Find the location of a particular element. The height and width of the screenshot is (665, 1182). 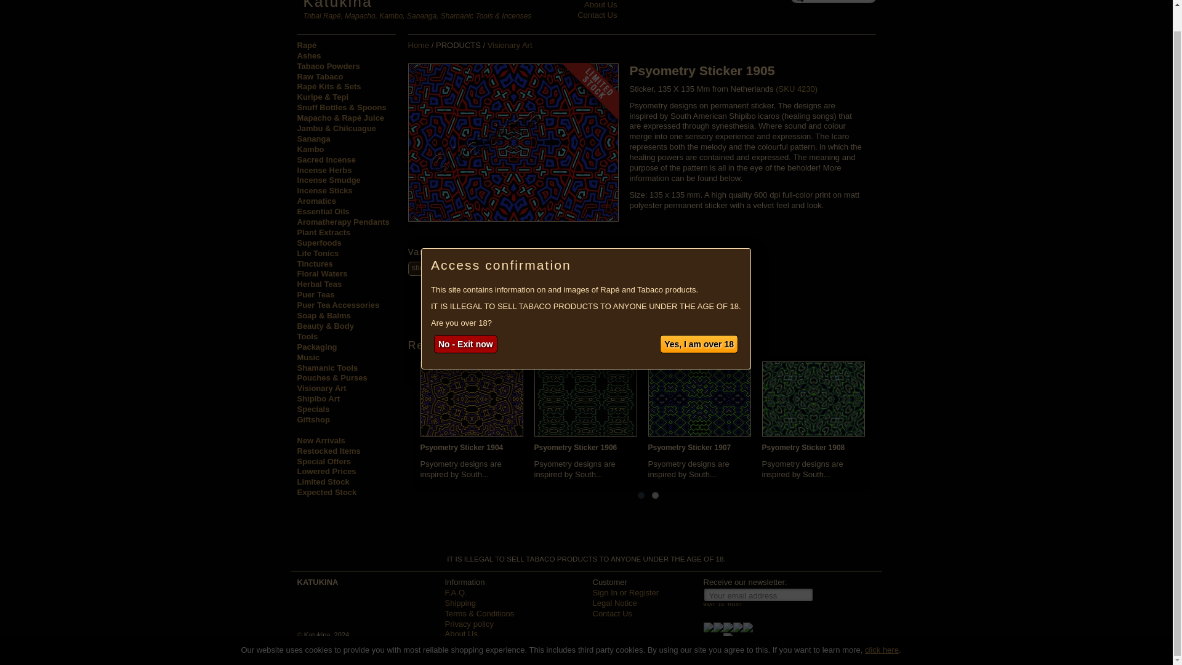

Incense Sticks is located at coordinates (345, 191).